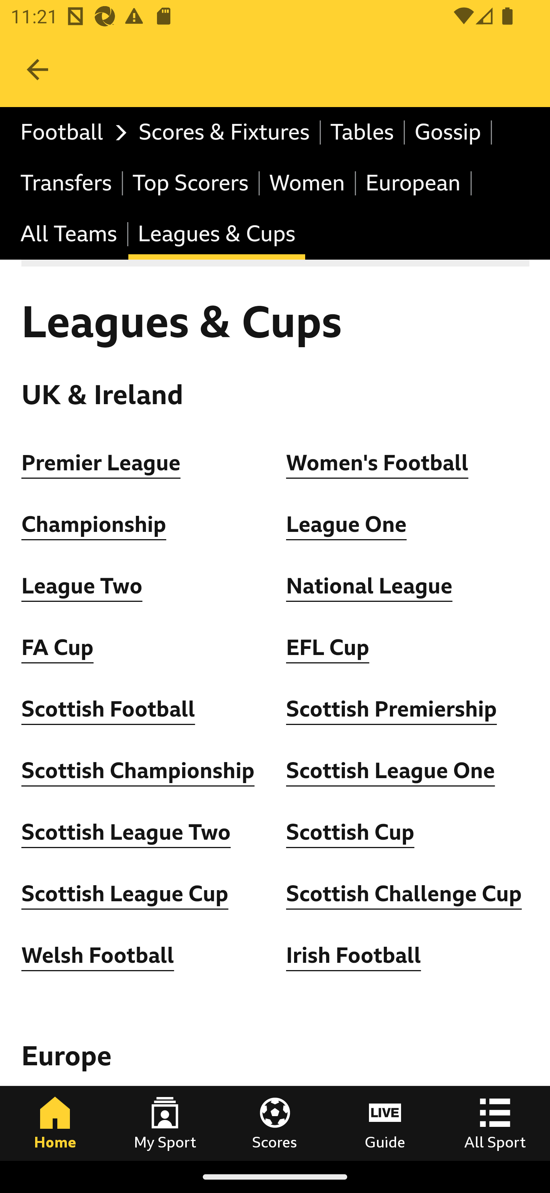 The height and width of the screenshot is (1193, 550). What do you see at coordinates (70, 235) in the screenshot?
I see `All Teams` at bounding box center [70, 235].